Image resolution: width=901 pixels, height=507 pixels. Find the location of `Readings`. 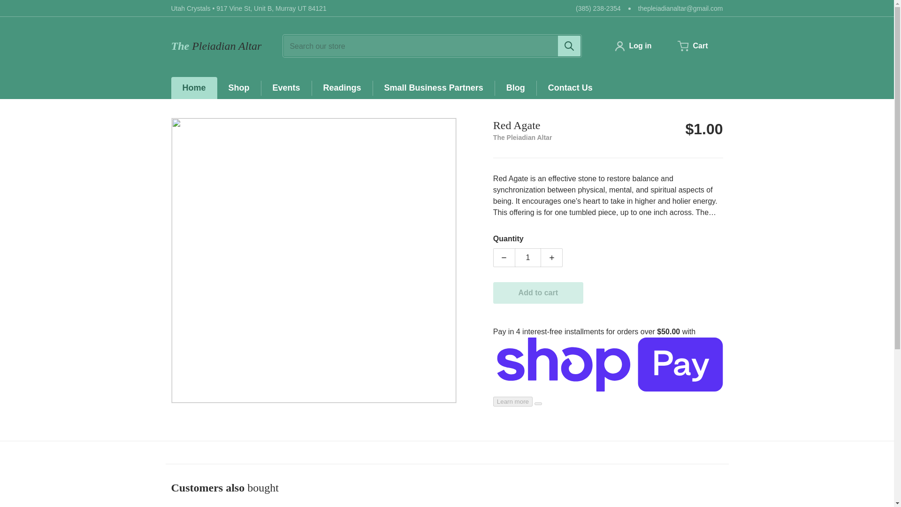

Readings is located at coordinates (342, 88).